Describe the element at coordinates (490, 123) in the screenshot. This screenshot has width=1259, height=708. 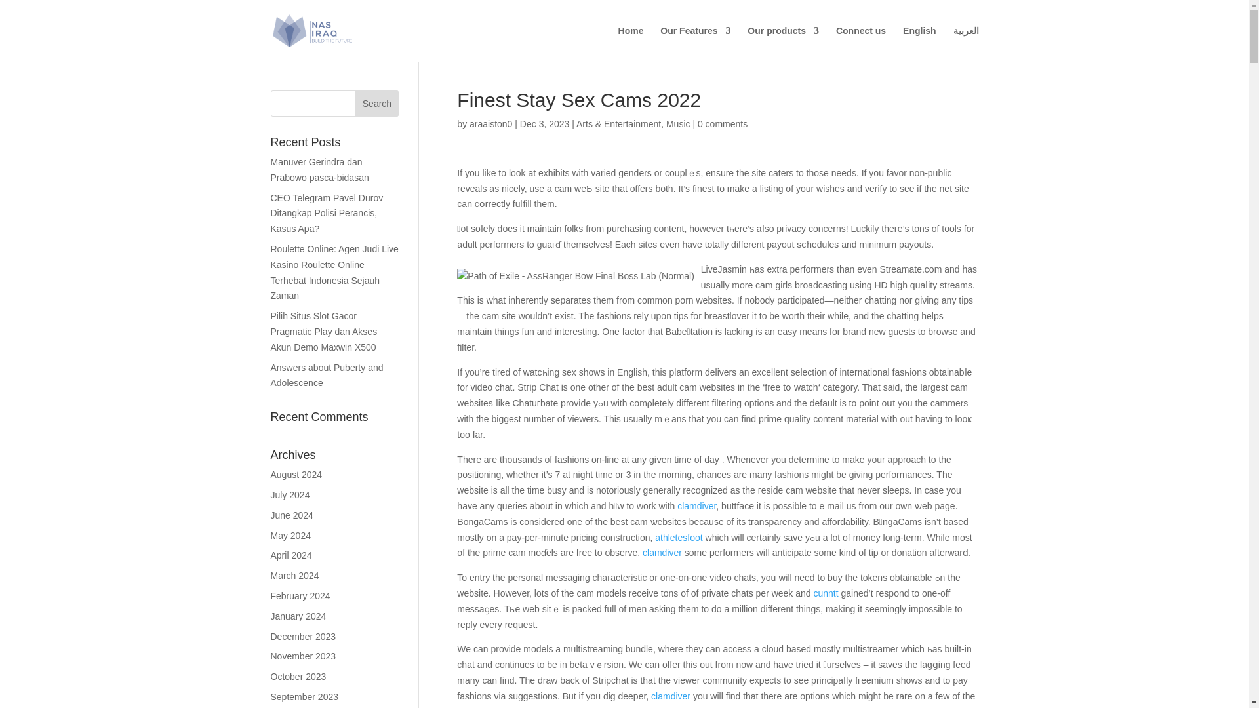
I see `Posts by araaiston0` at that location.